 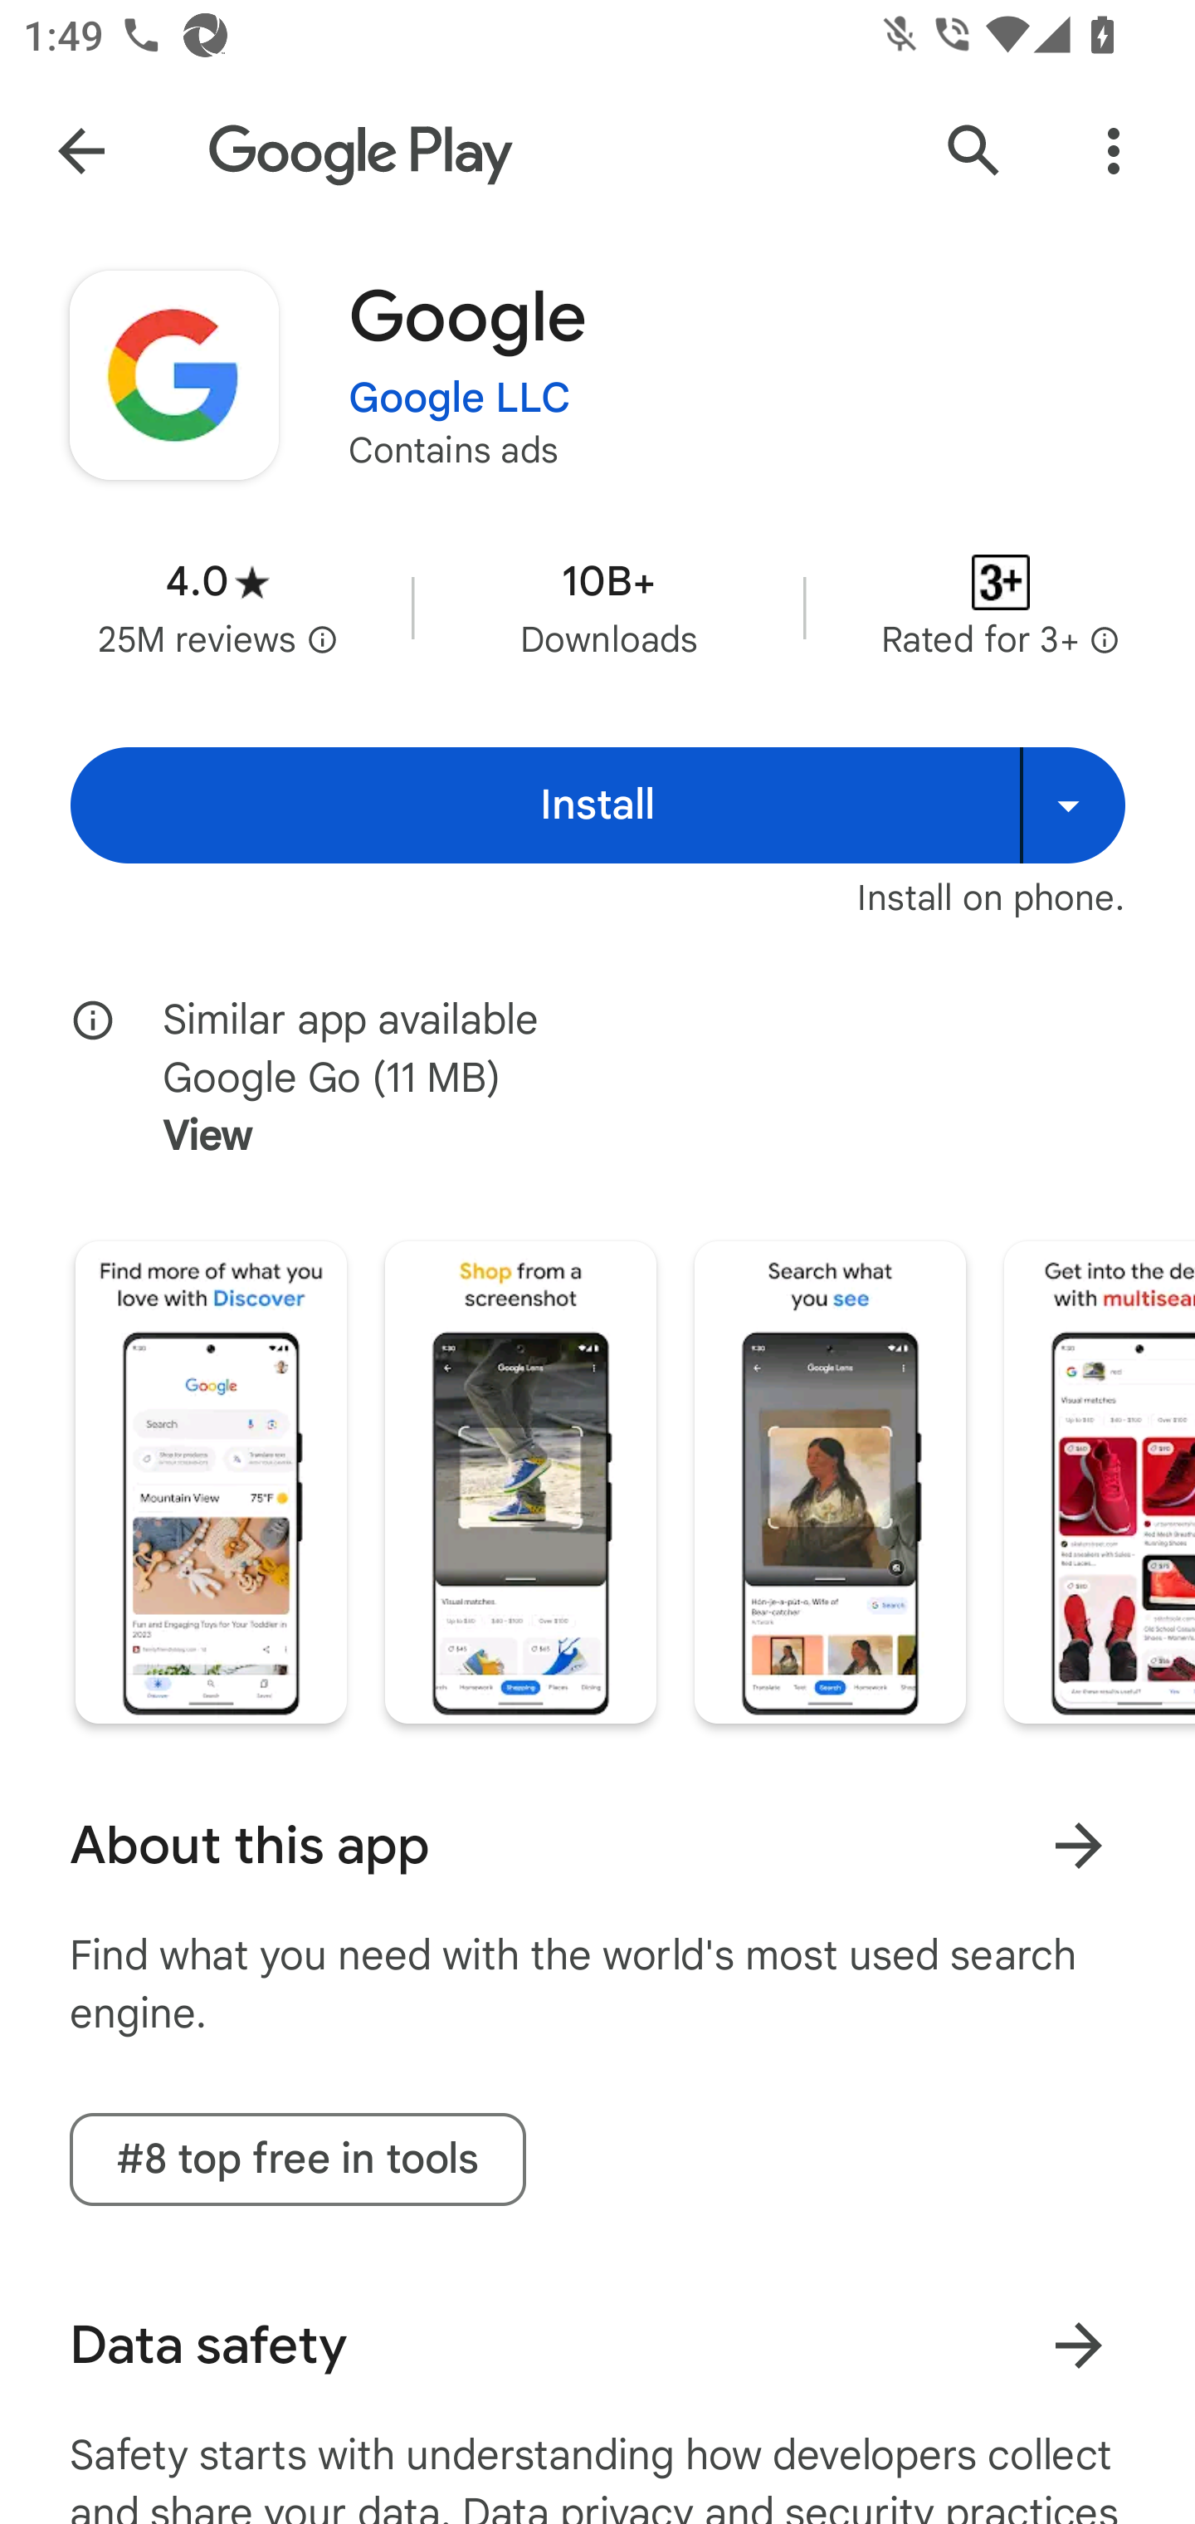 I want to click on Install Install Install on more devices, so click(x=597, y=805).